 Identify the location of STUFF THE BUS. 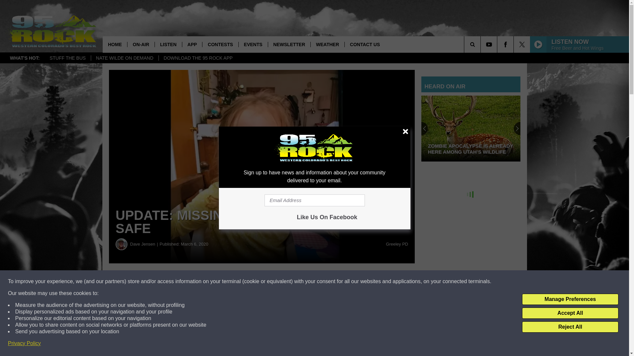
(67, 58).